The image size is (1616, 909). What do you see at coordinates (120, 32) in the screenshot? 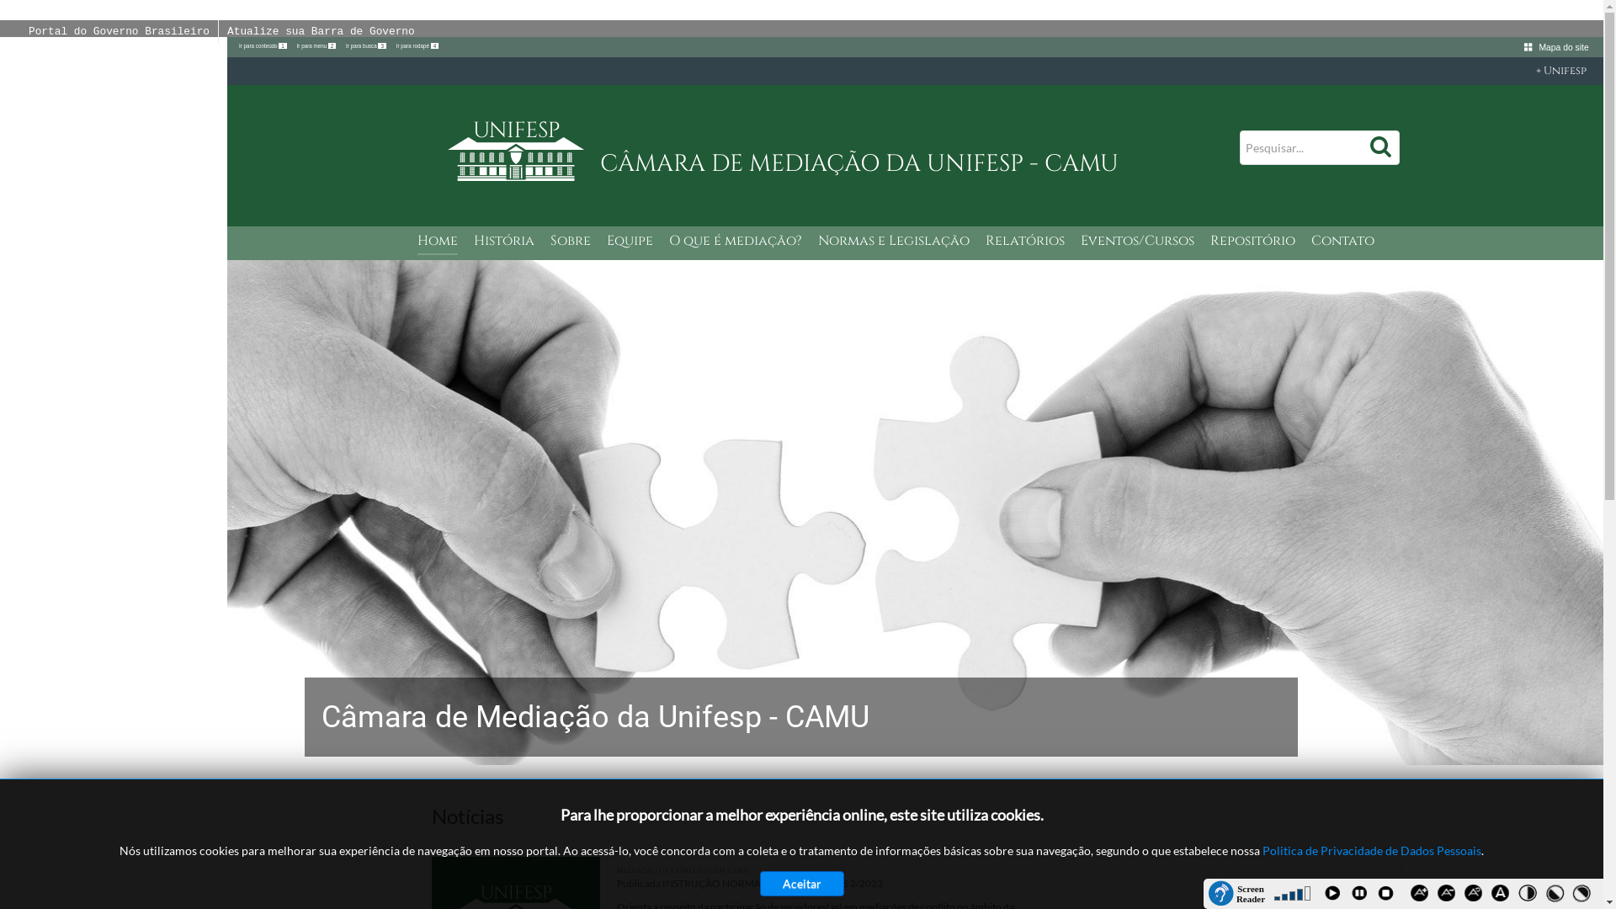
I see `Portal do Governo Brasileiro` at bounding box center [120, 32].